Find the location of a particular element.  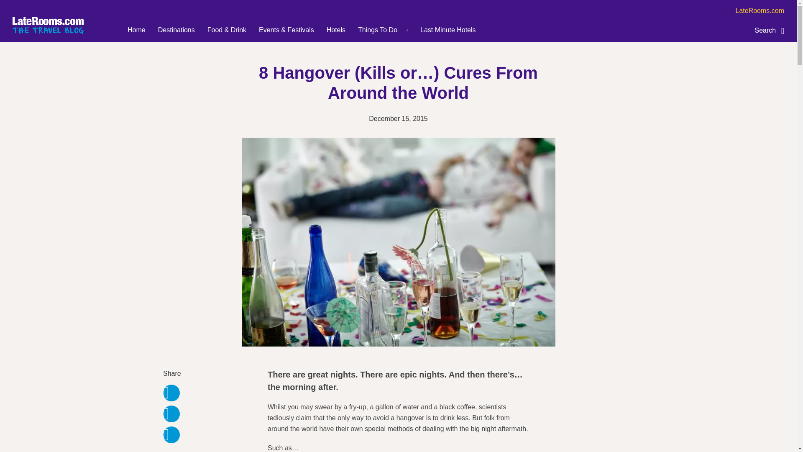

Home is located at coordinates (136, 30).